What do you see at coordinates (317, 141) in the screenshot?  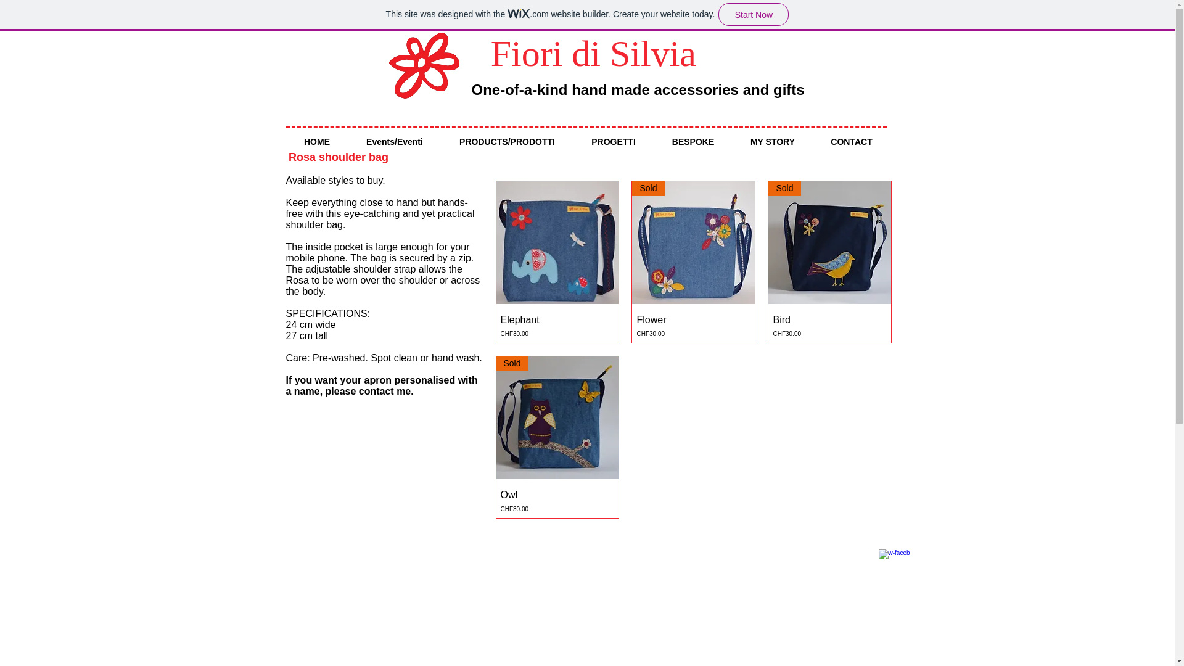 I see `HOME` at bounding box center [317, 141].